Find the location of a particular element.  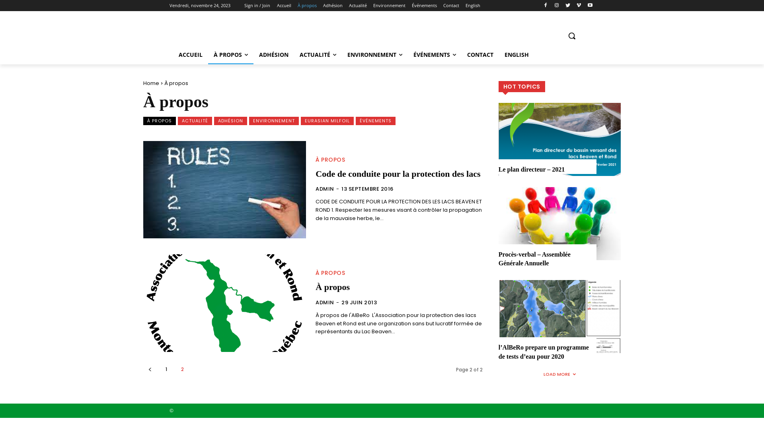

Sign in / Join is located at coordinates (257, 6).